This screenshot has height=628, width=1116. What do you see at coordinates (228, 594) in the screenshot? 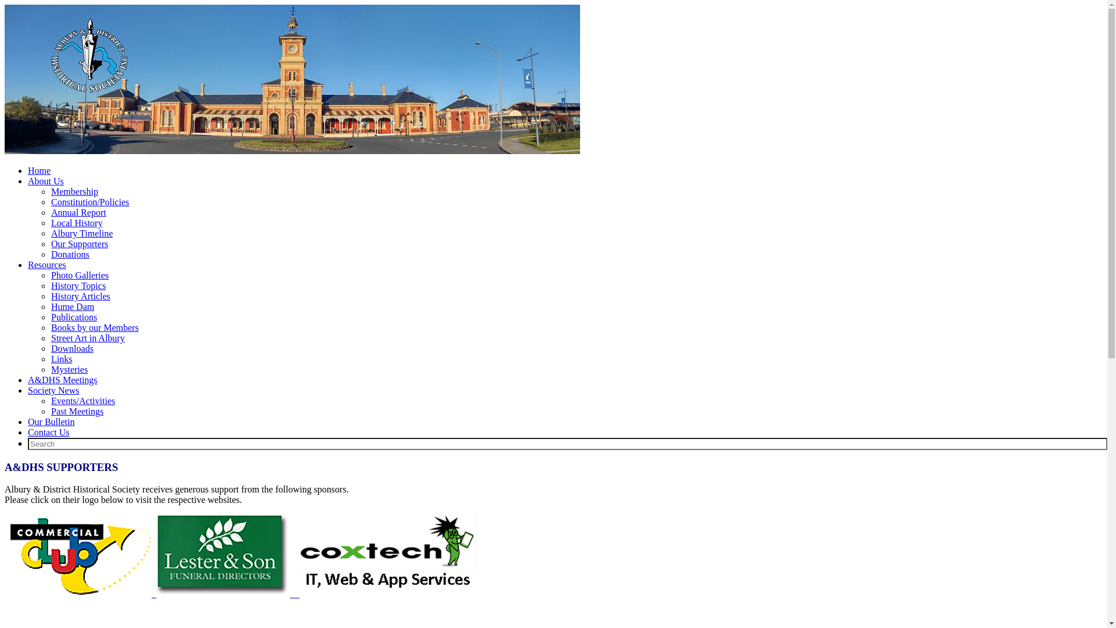
I see `   ` at bounding box center [228, 594].